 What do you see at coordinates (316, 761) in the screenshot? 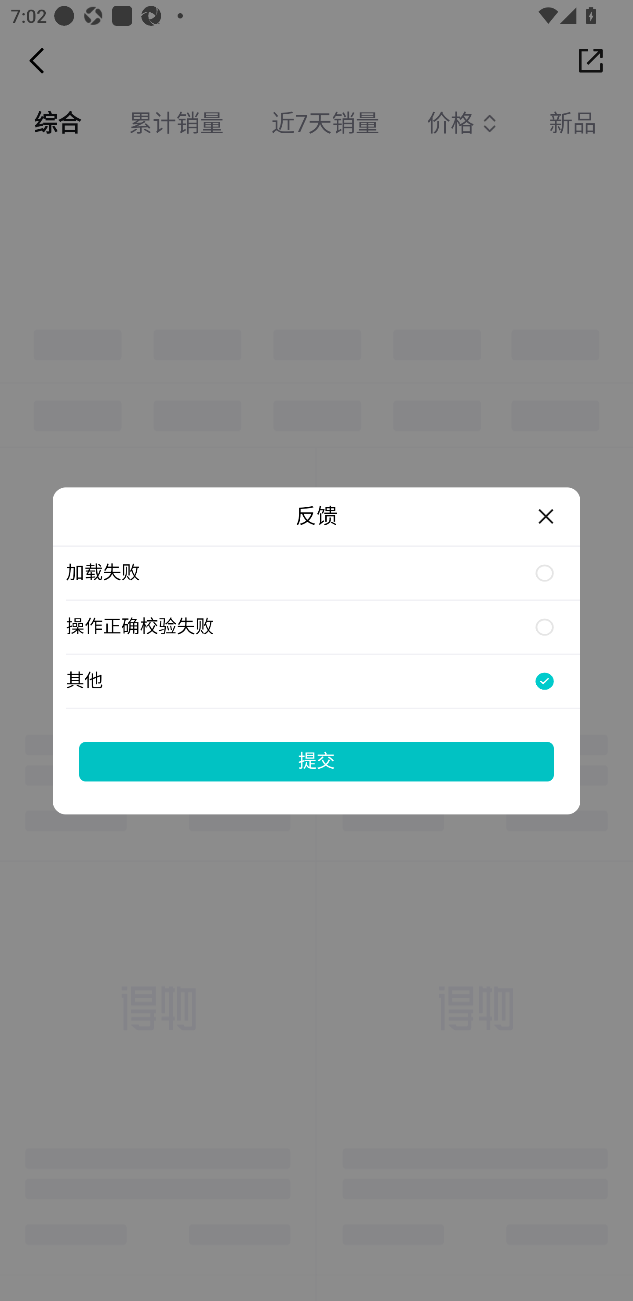
I see `提交` at bounding box center [316, 761].